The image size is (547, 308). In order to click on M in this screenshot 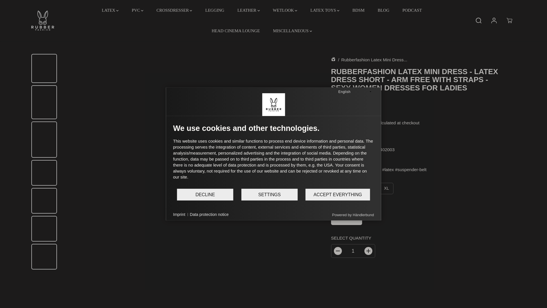, I will do `click(354, 189)`.